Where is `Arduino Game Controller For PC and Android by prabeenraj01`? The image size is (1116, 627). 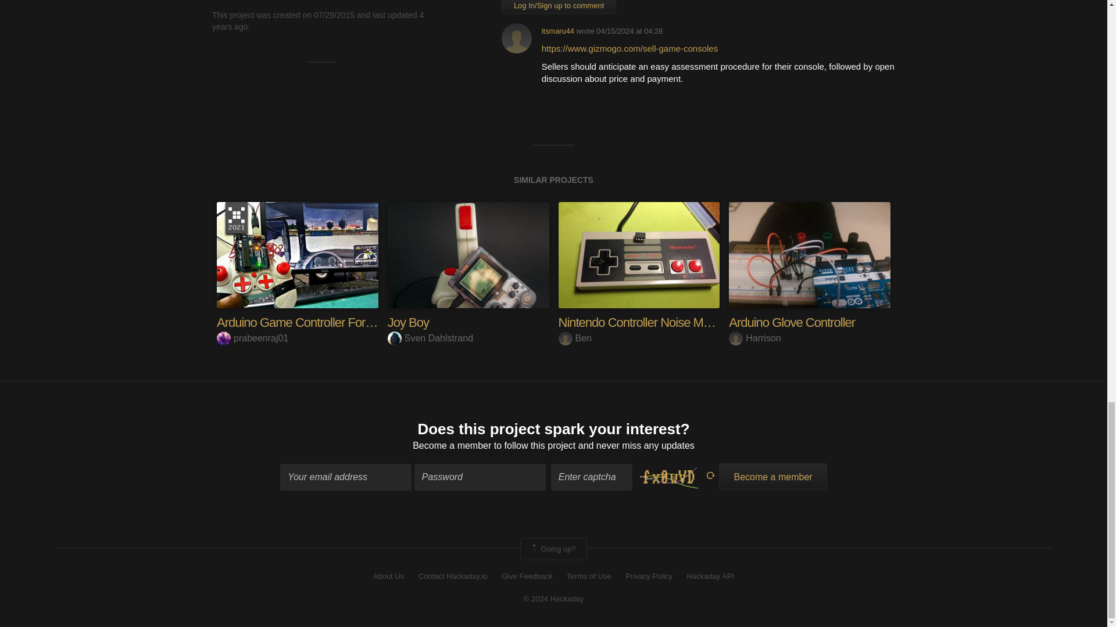 Arduino Game Controller For PC and Android by prabeenraj01 is located at coordinates (297, 255).